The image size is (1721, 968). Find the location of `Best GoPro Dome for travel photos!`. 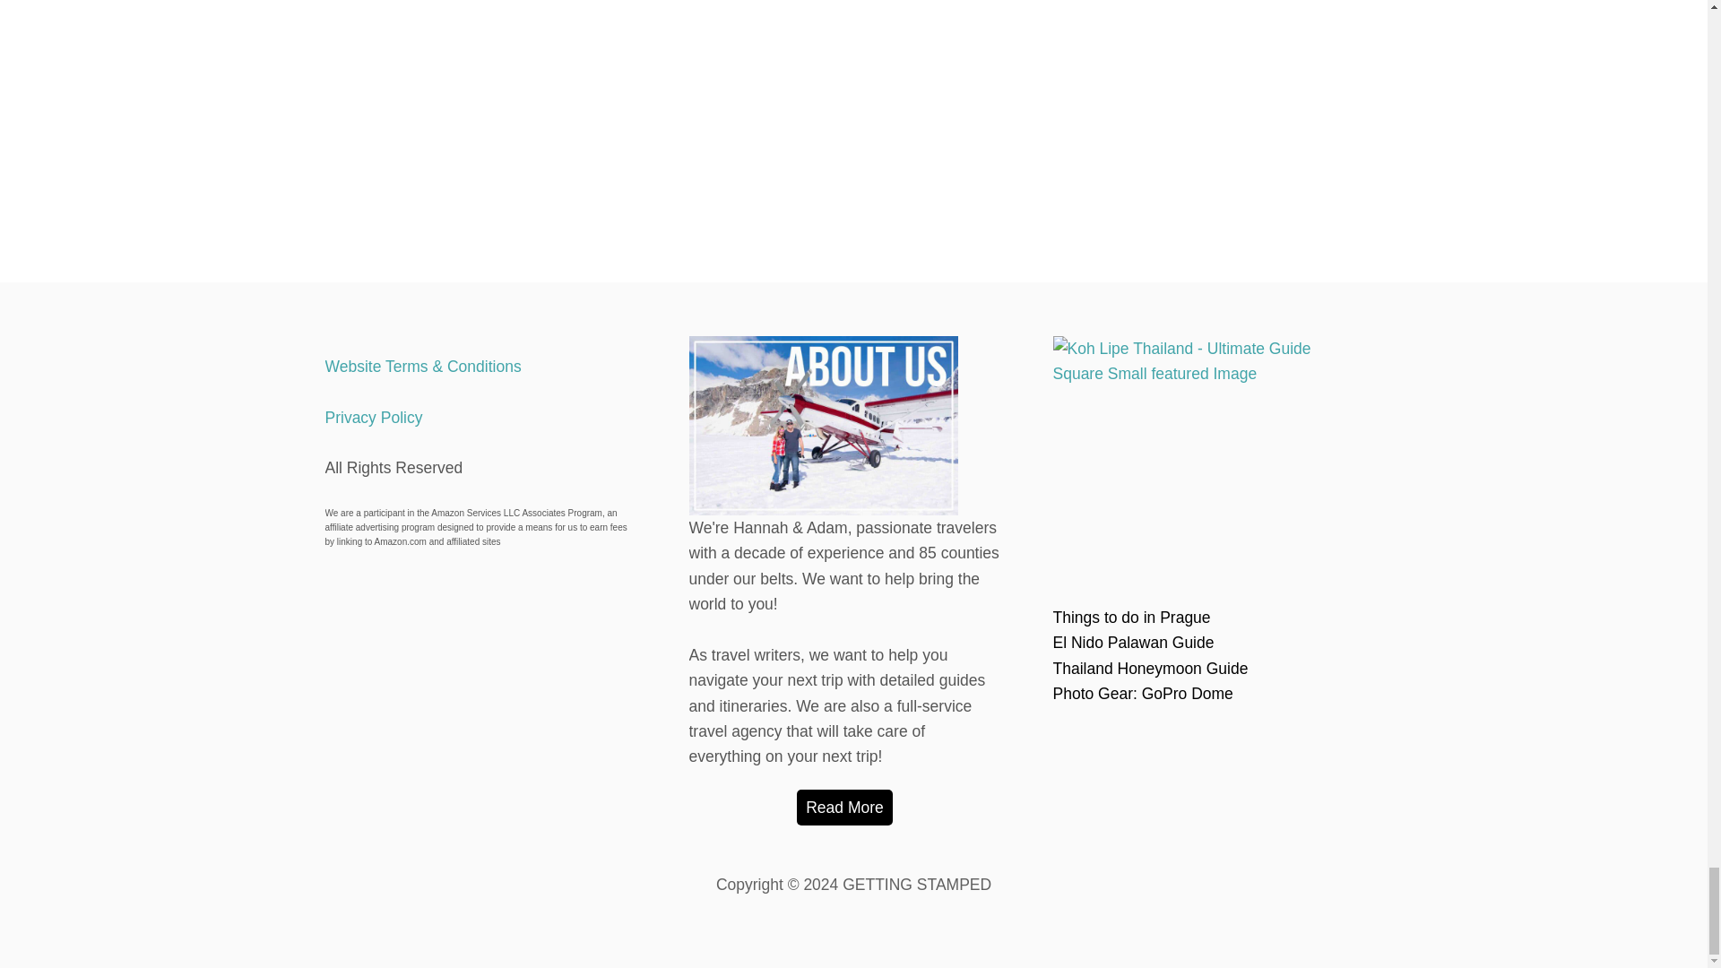

Best GoPro Dome for travel photos! is located at coordinates (1142, 694).